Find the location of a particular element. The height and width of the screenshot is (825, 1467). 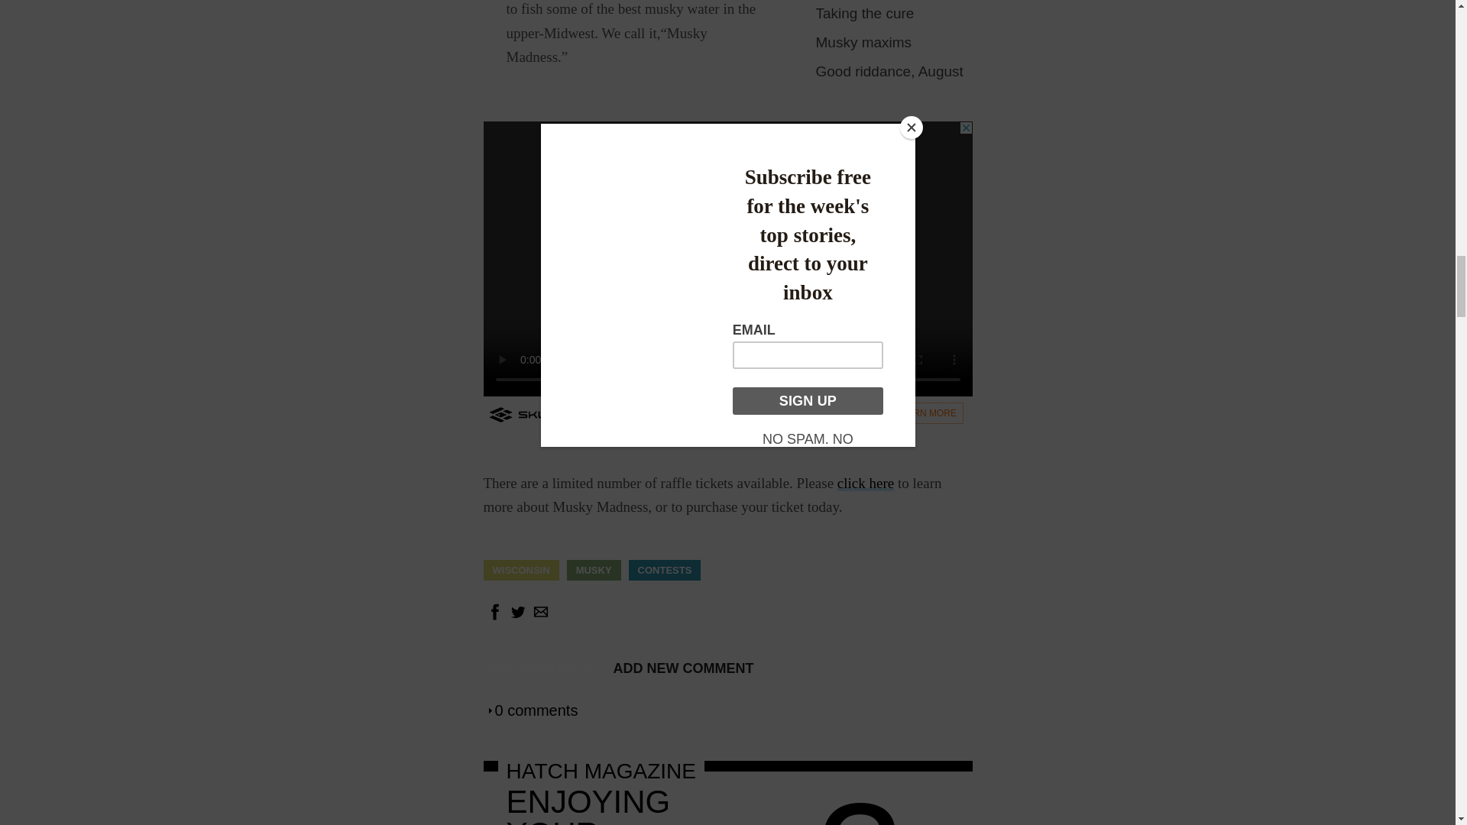

click here is located at coordinates (865, 483).